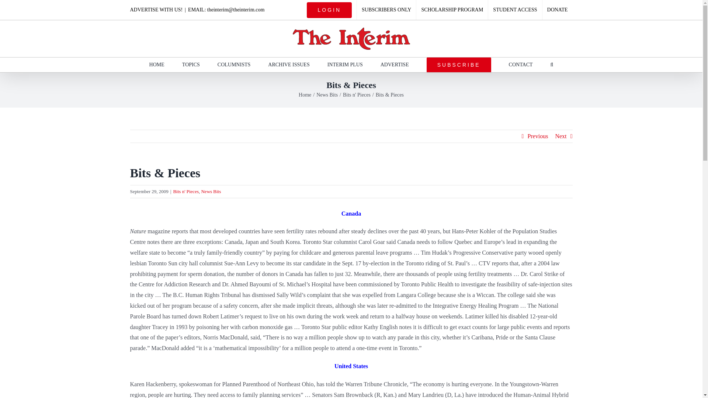 The width and height of the screenshot is (708, 398). What do you see at coordinates (234, 64) in the screenshot?
I see `COLUMNISTS` at bounding box center [234, 64].